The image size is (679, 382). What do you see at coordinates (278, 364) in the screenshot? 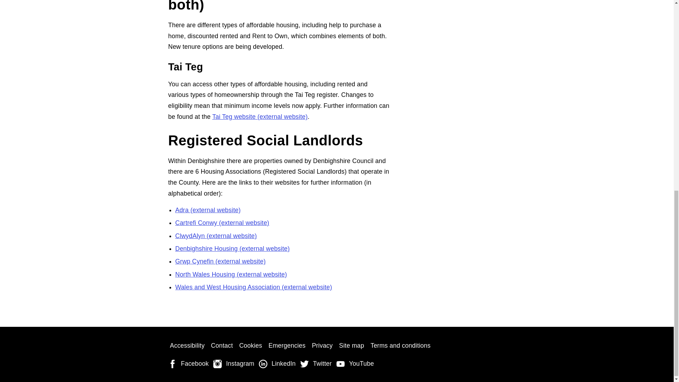
I see `LinkedIn` at bounding box center [278, 364].